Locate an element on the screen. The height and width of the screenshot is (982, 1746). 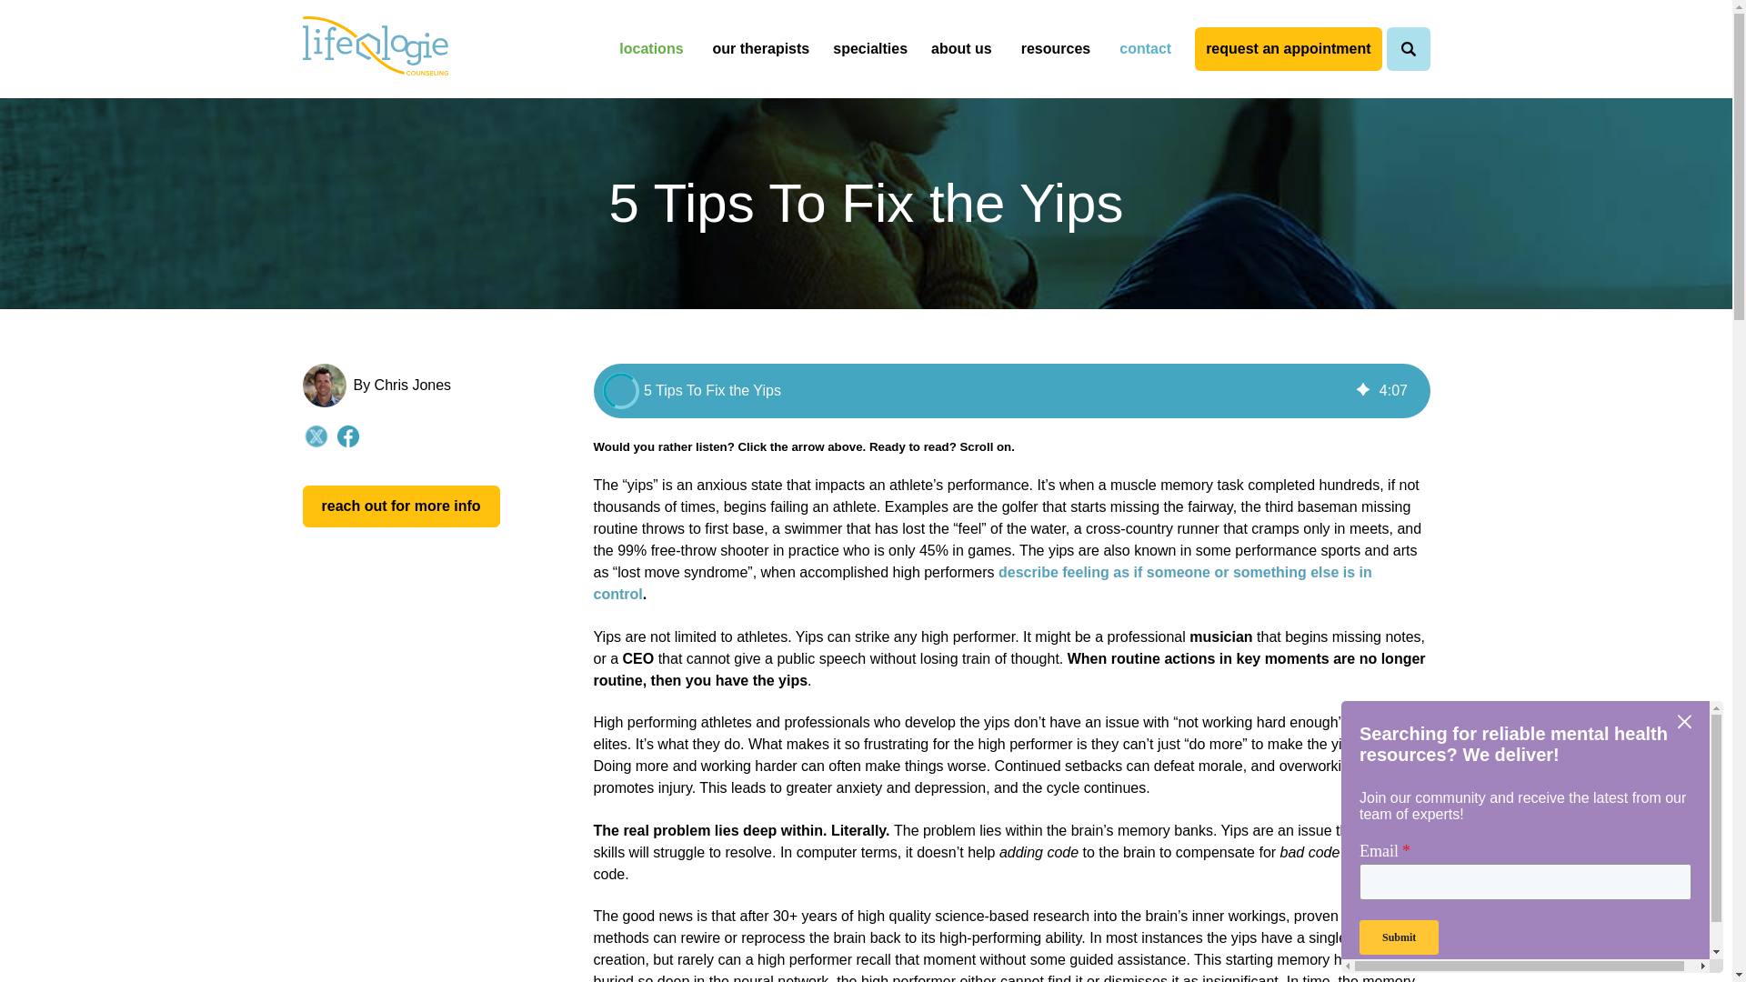
specialties is located at coordinates (873, 49).